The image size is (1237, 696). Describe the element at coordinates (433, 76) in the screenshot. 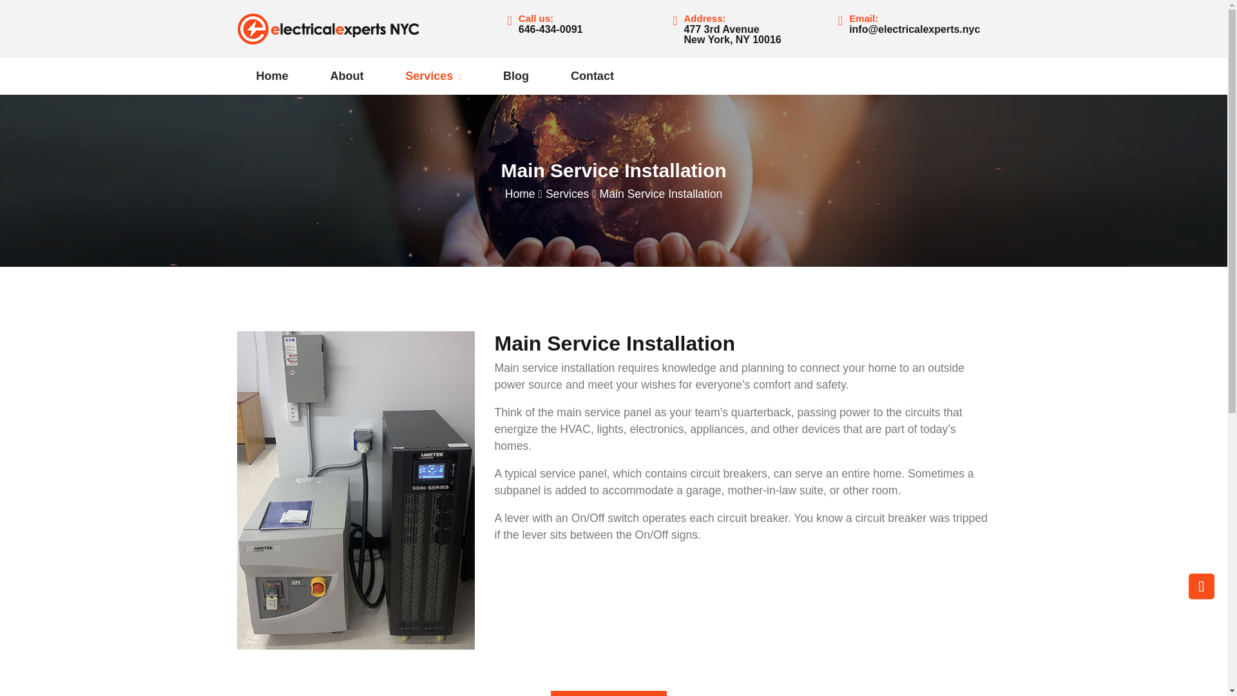

I see `Services` at that location.